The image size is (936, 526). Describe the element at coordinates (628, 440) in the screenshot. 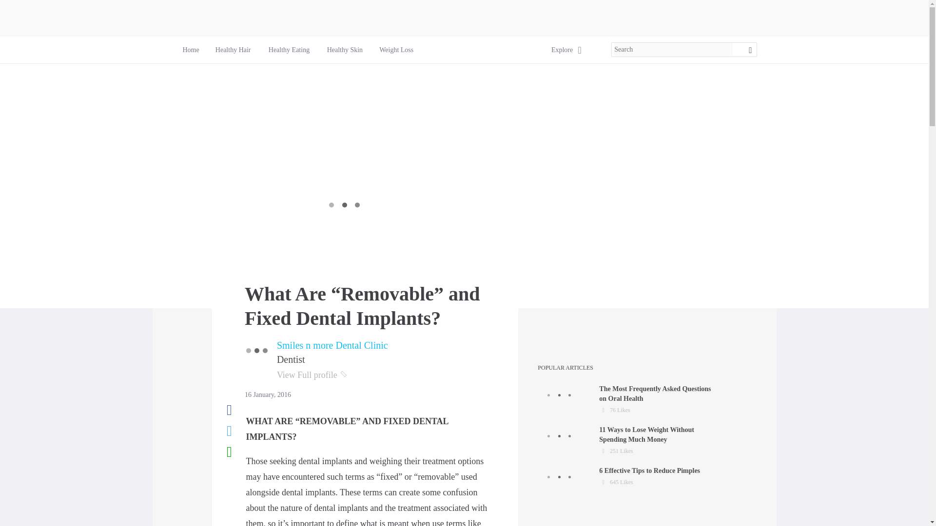

I see `Explore` at that location.